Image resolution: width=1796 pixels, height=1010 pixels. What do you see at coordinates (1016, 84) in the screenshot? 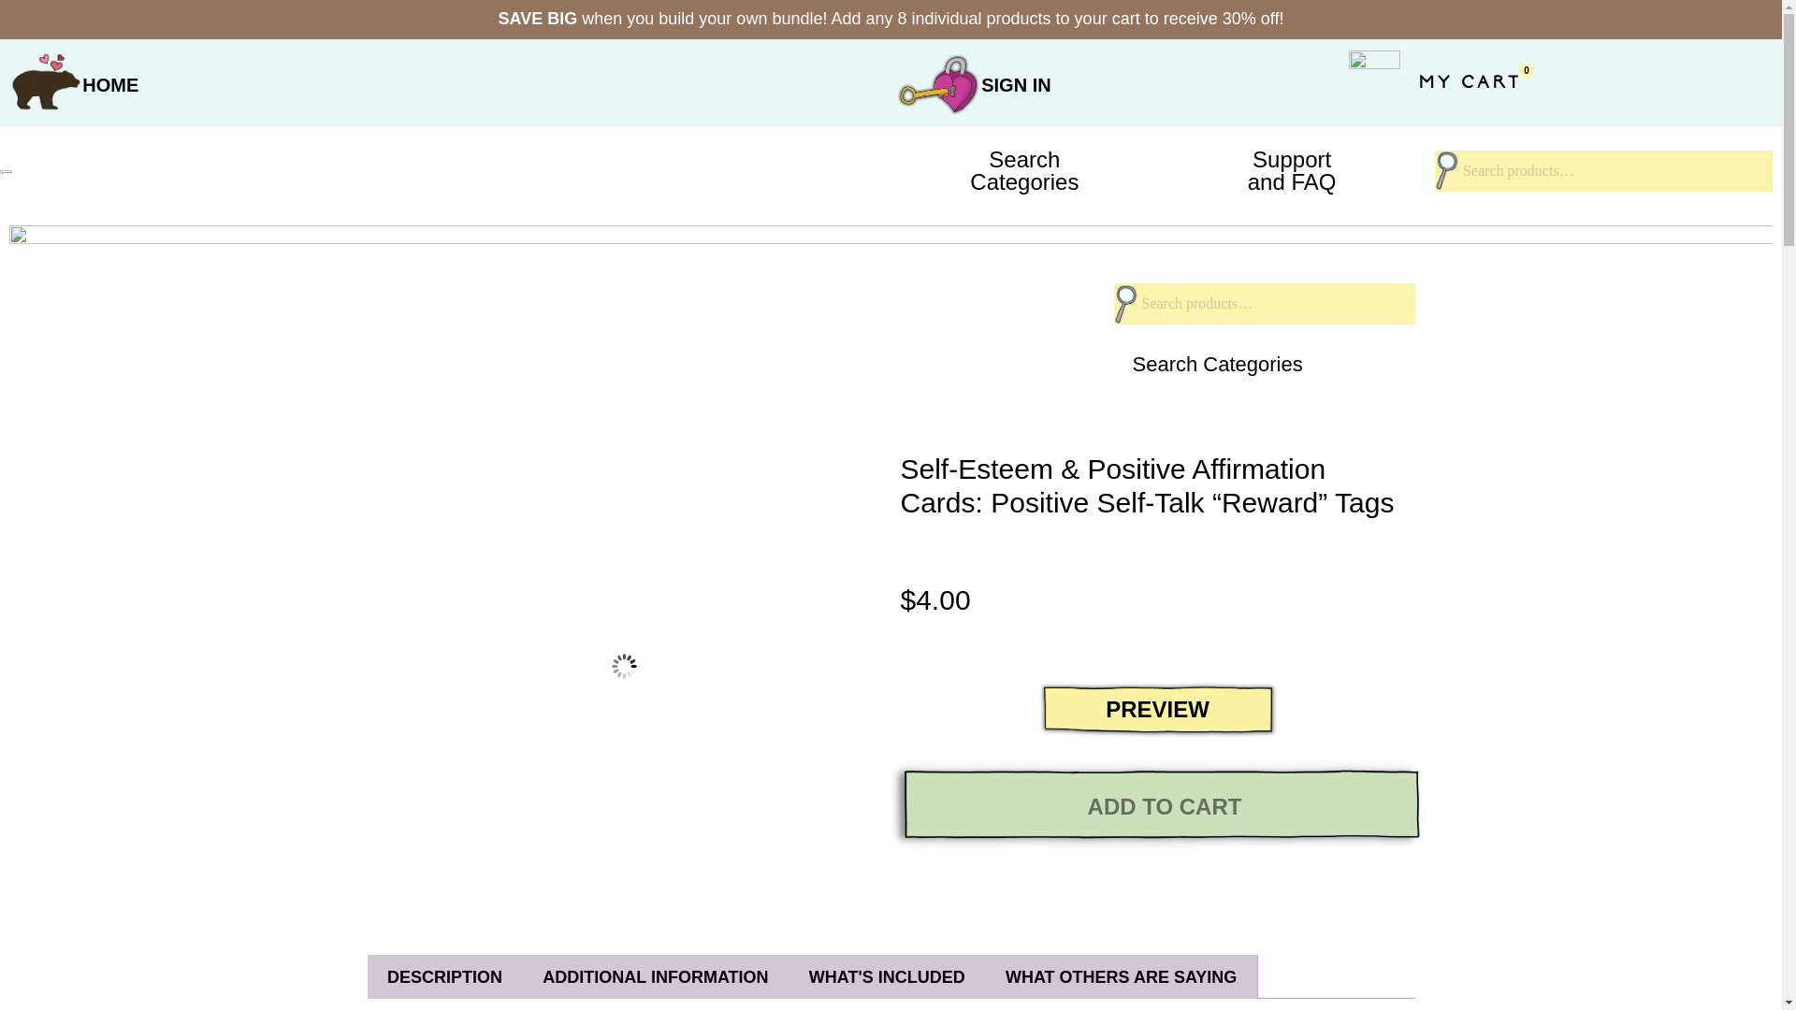
I see `SIGN IN` at bounding box center [1016, 84].